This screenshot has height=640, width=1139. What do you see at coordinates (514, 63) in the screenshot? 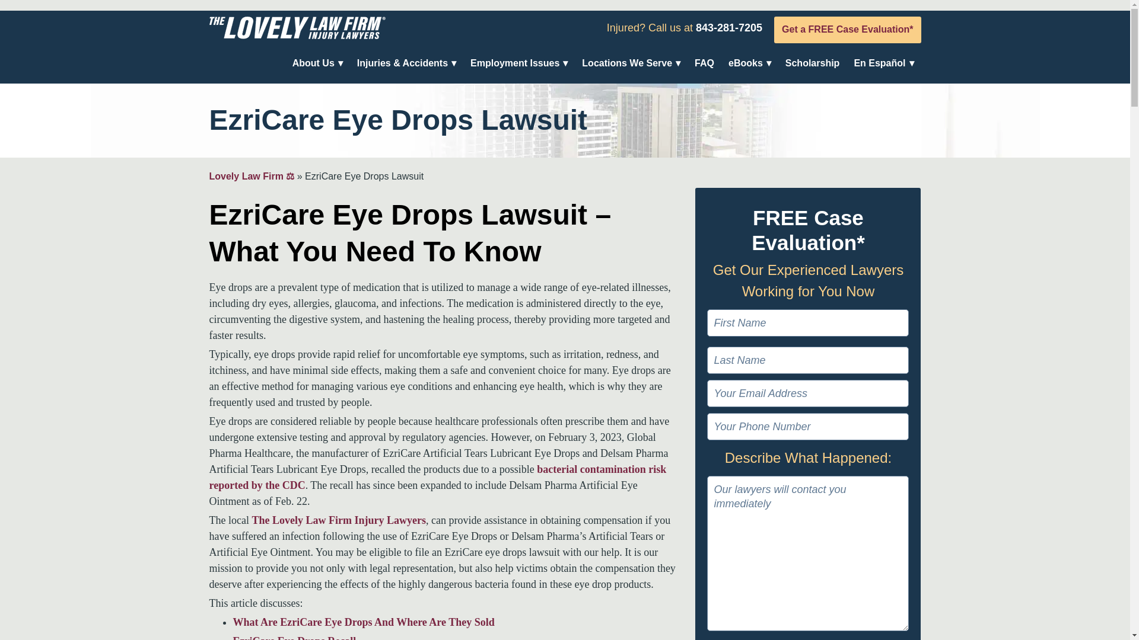
I see `Employment Issues` at bounding box center [514, 63].